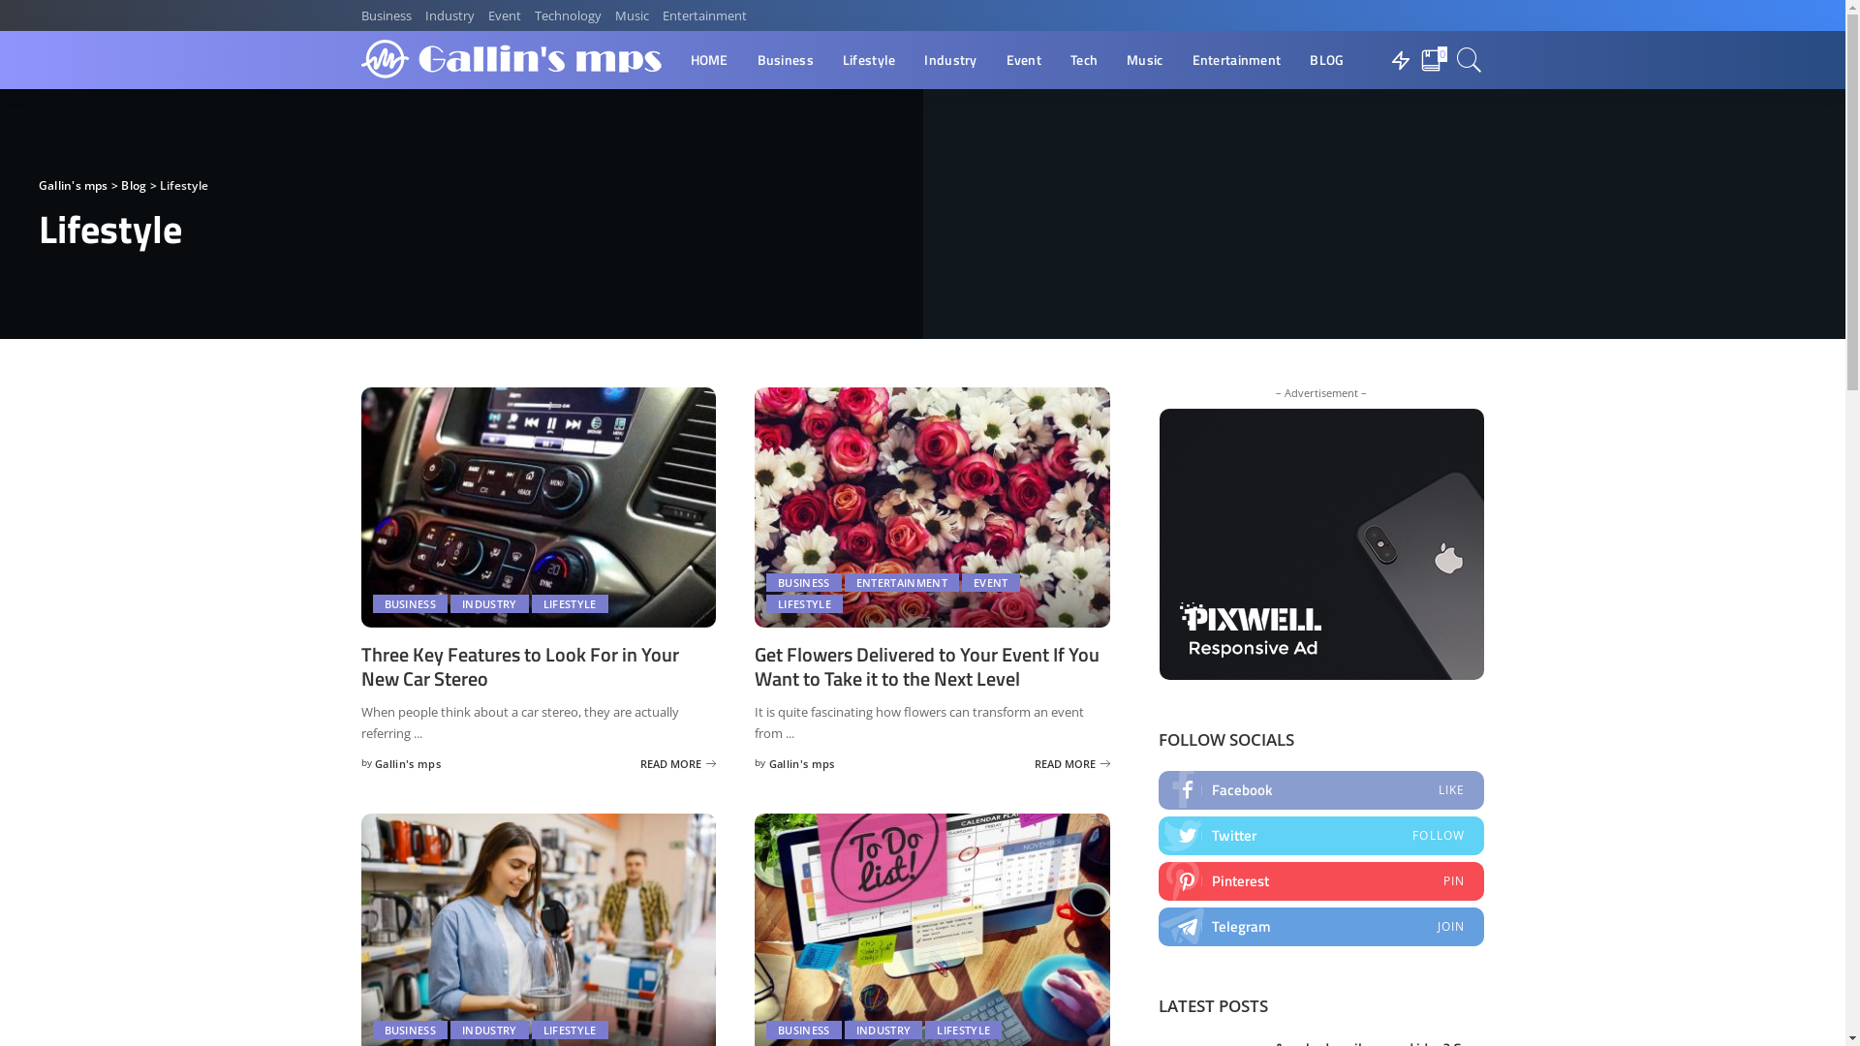 This screenshot has width=1860, height=1046. I want to click on Facebook, so click(1321, 790).